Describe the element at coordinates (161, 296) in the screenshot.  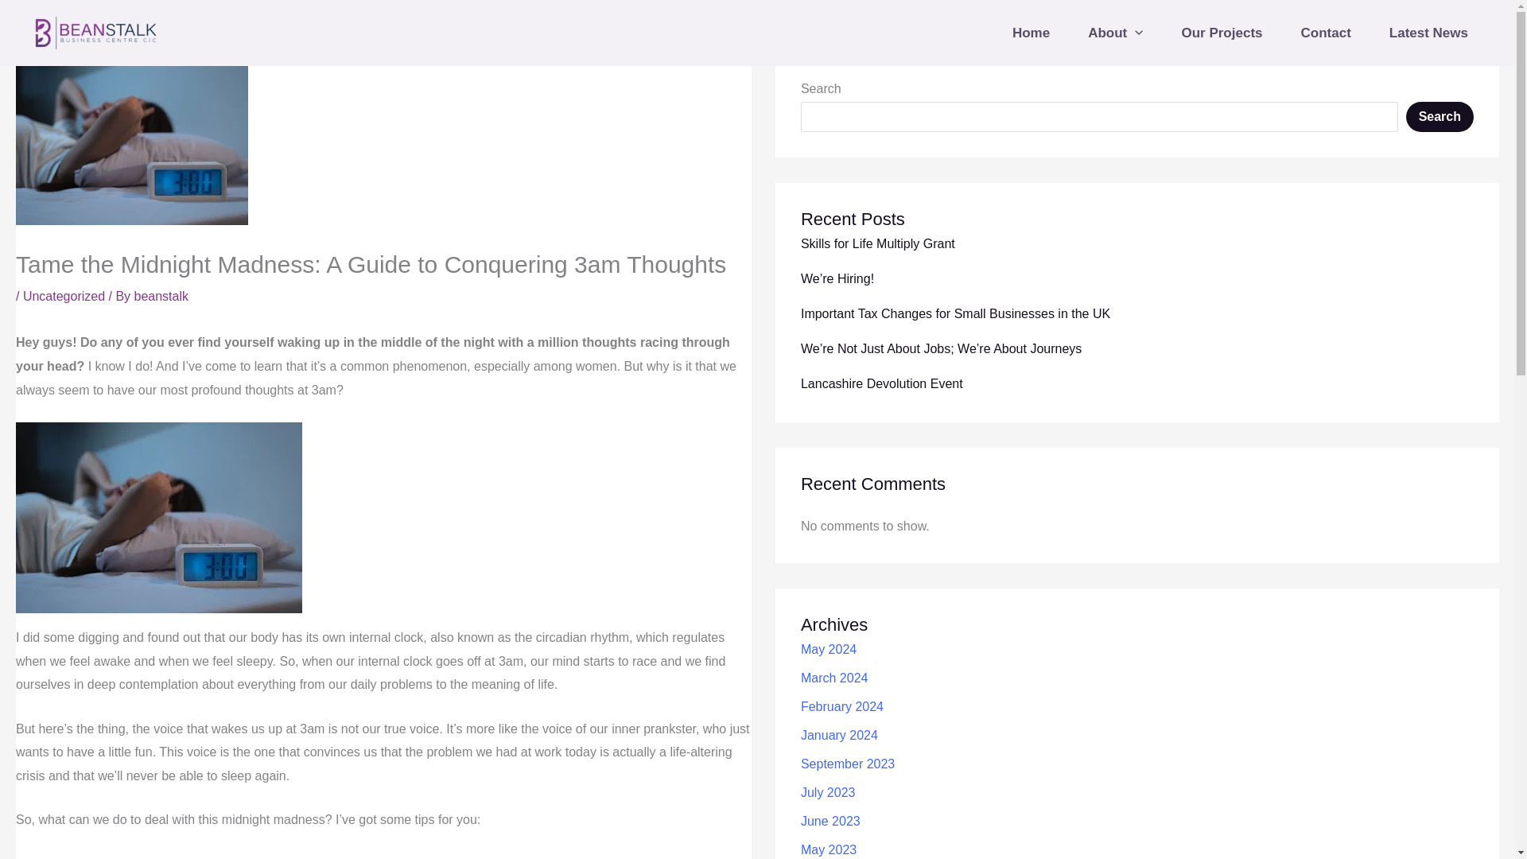
I see `beanstalk` at that location.